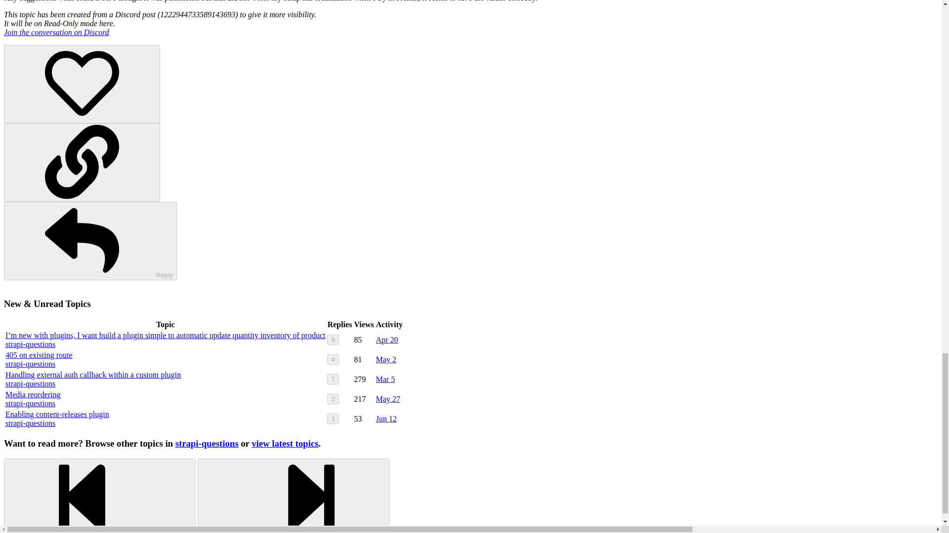 This screenshot has width=949, height=533. Describe the element at coordinates (386, 359) in the screenshot. I see `May 2` at that location.